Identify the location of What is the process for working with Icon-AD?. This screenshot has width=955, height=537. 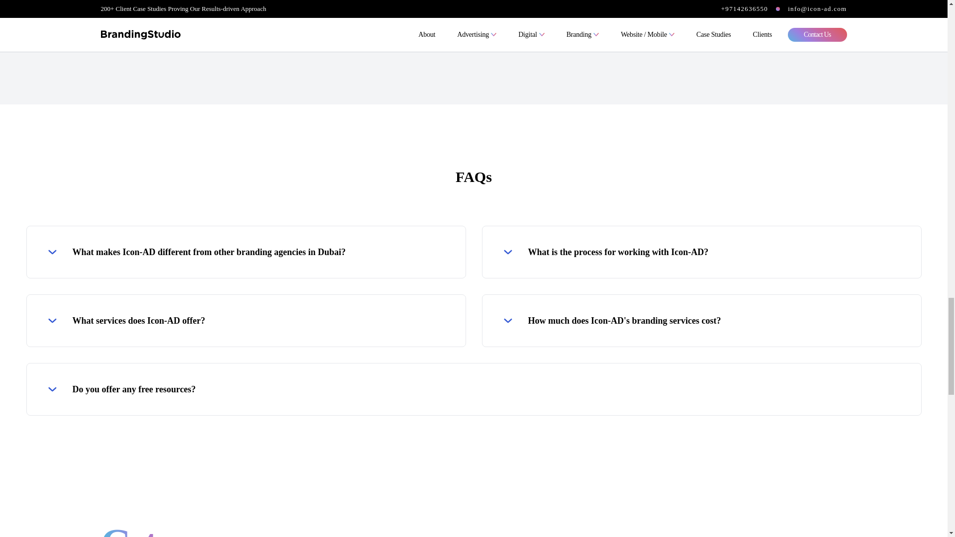
(702, 252).